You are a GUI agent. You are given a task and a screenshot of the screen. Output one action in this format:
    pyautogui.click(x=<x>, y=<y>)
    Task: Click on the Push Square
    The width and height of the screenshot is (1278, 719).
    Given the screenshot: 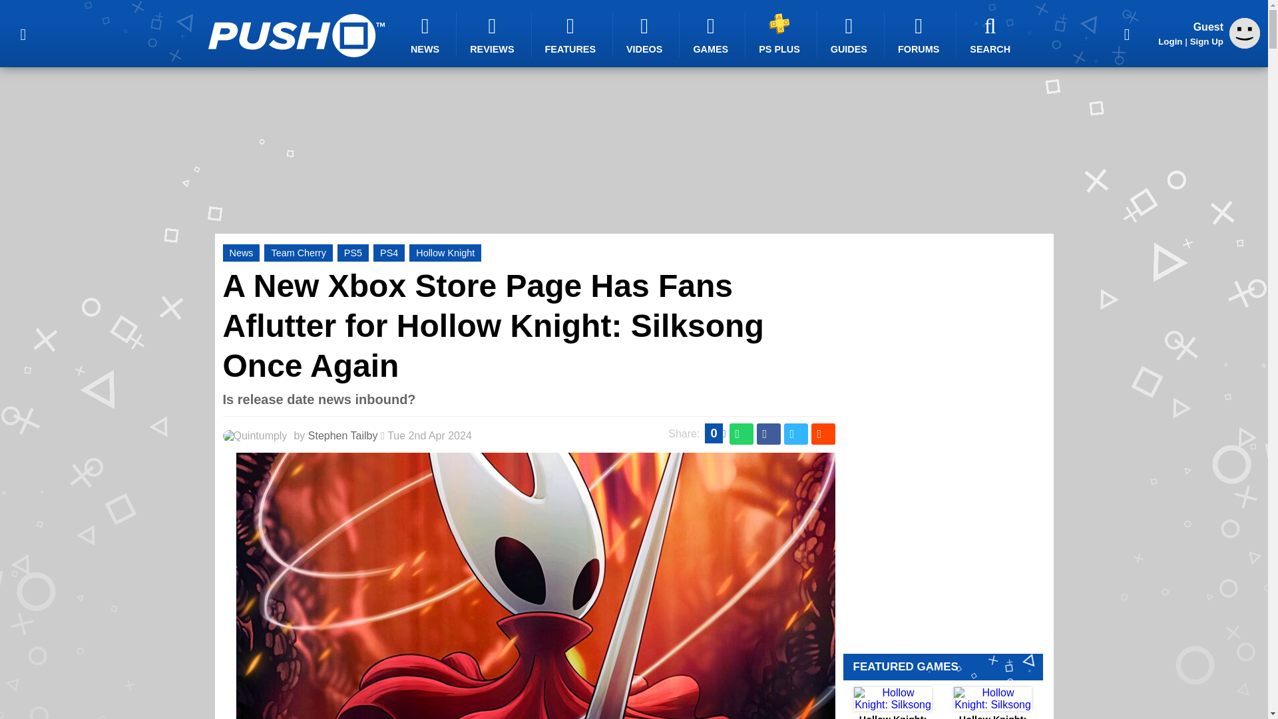 What is the action you would take?
    pyautogui.click(x=296, y=35)
    